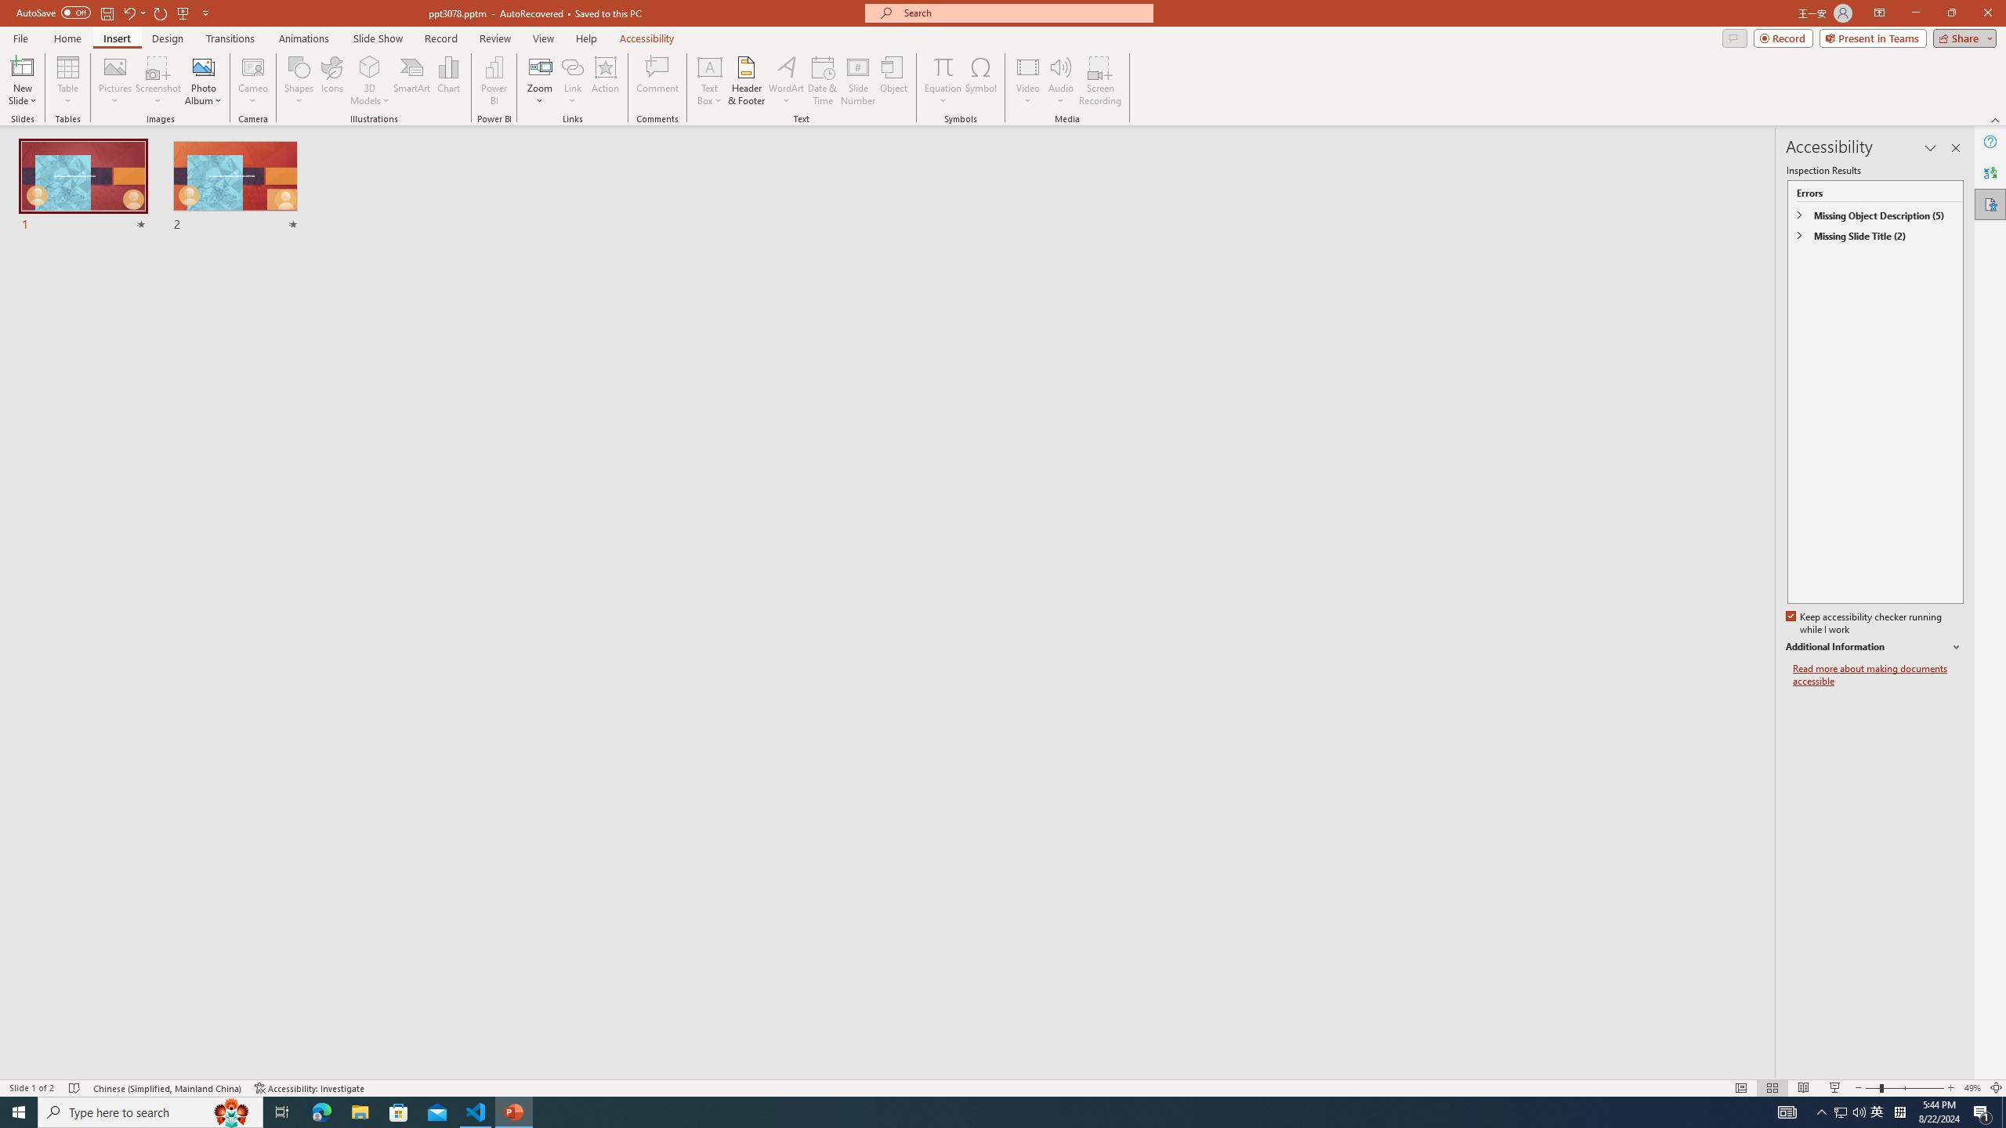 The image size is (2006, 1128). What do you see at coordinates (657, 81) in the screenshot?
I see `Comment` at bounding box center [657, 81].